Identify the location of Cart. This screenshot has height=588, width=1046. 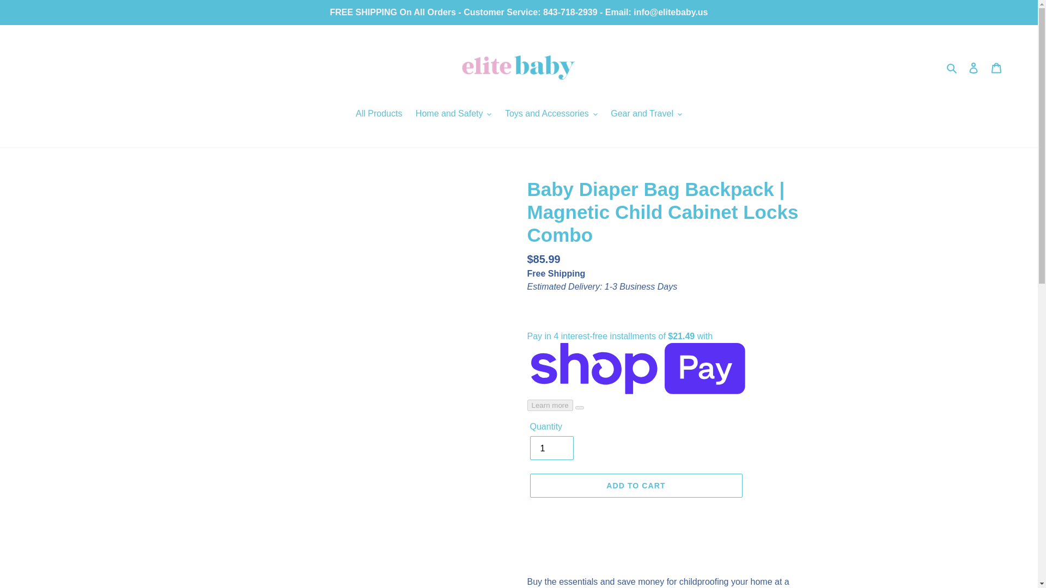
(996, 67).